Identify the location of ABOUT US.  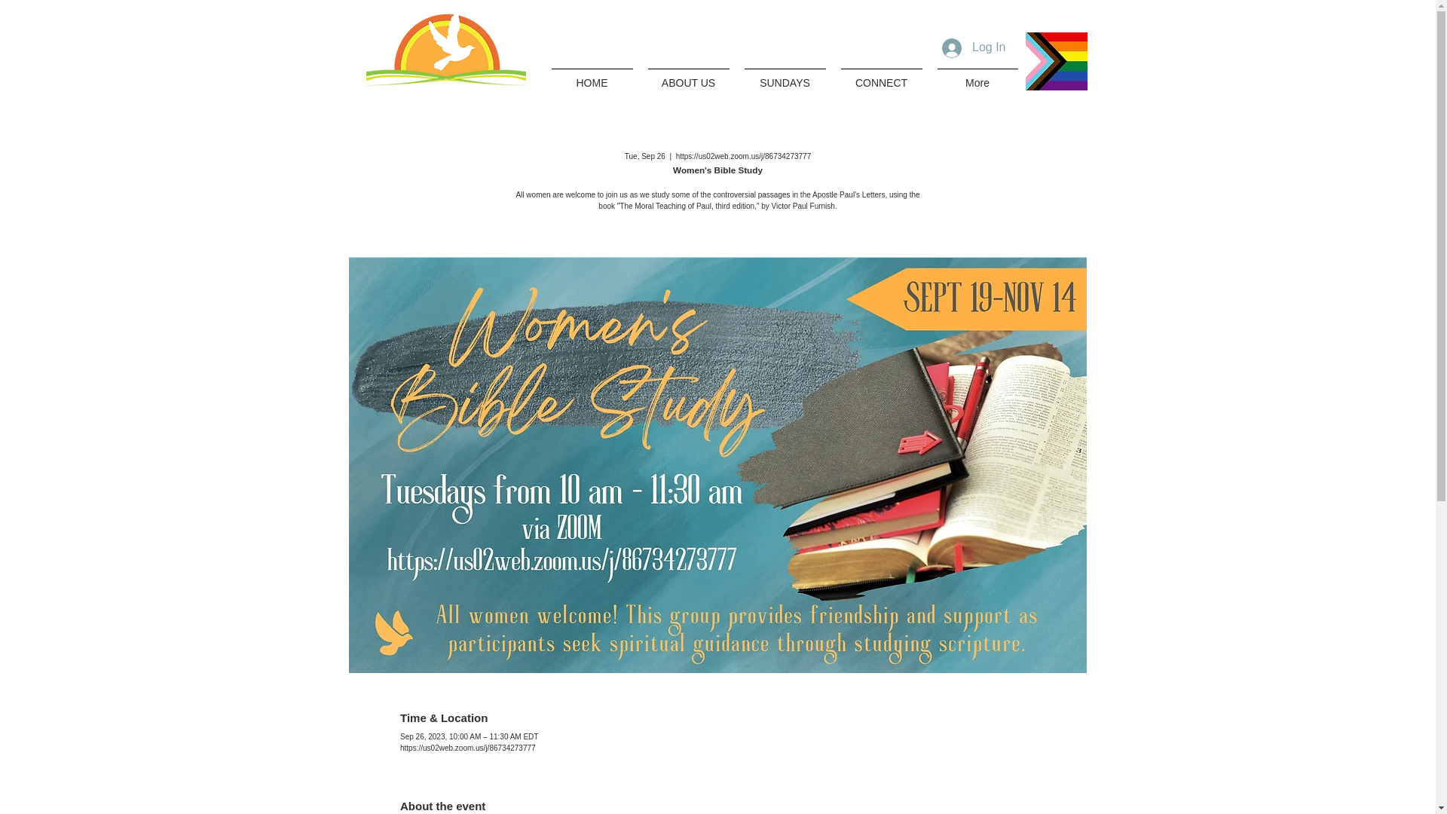
(689, 76).